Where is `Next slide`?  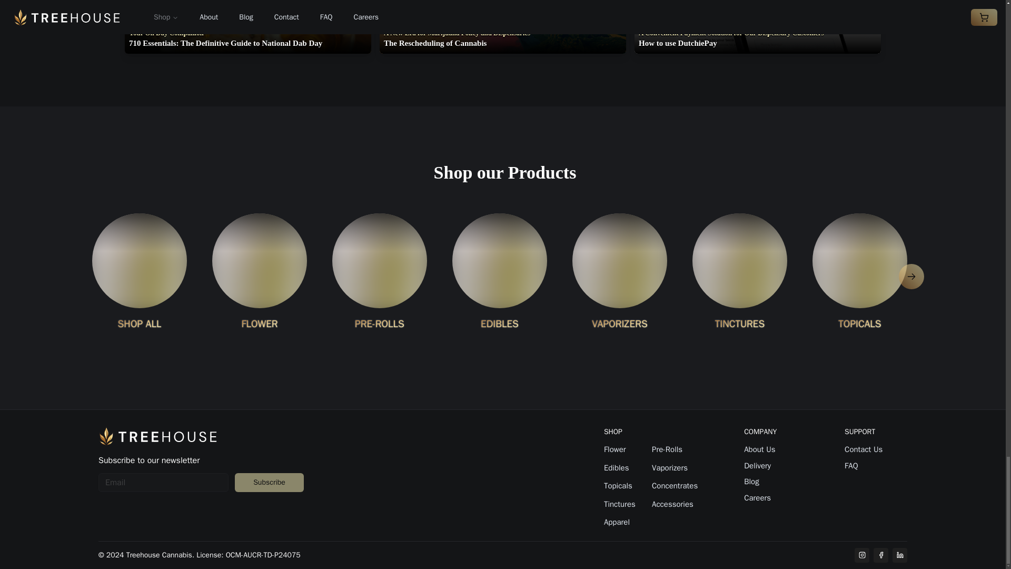
Next slide is located at coordinates (911, 276).